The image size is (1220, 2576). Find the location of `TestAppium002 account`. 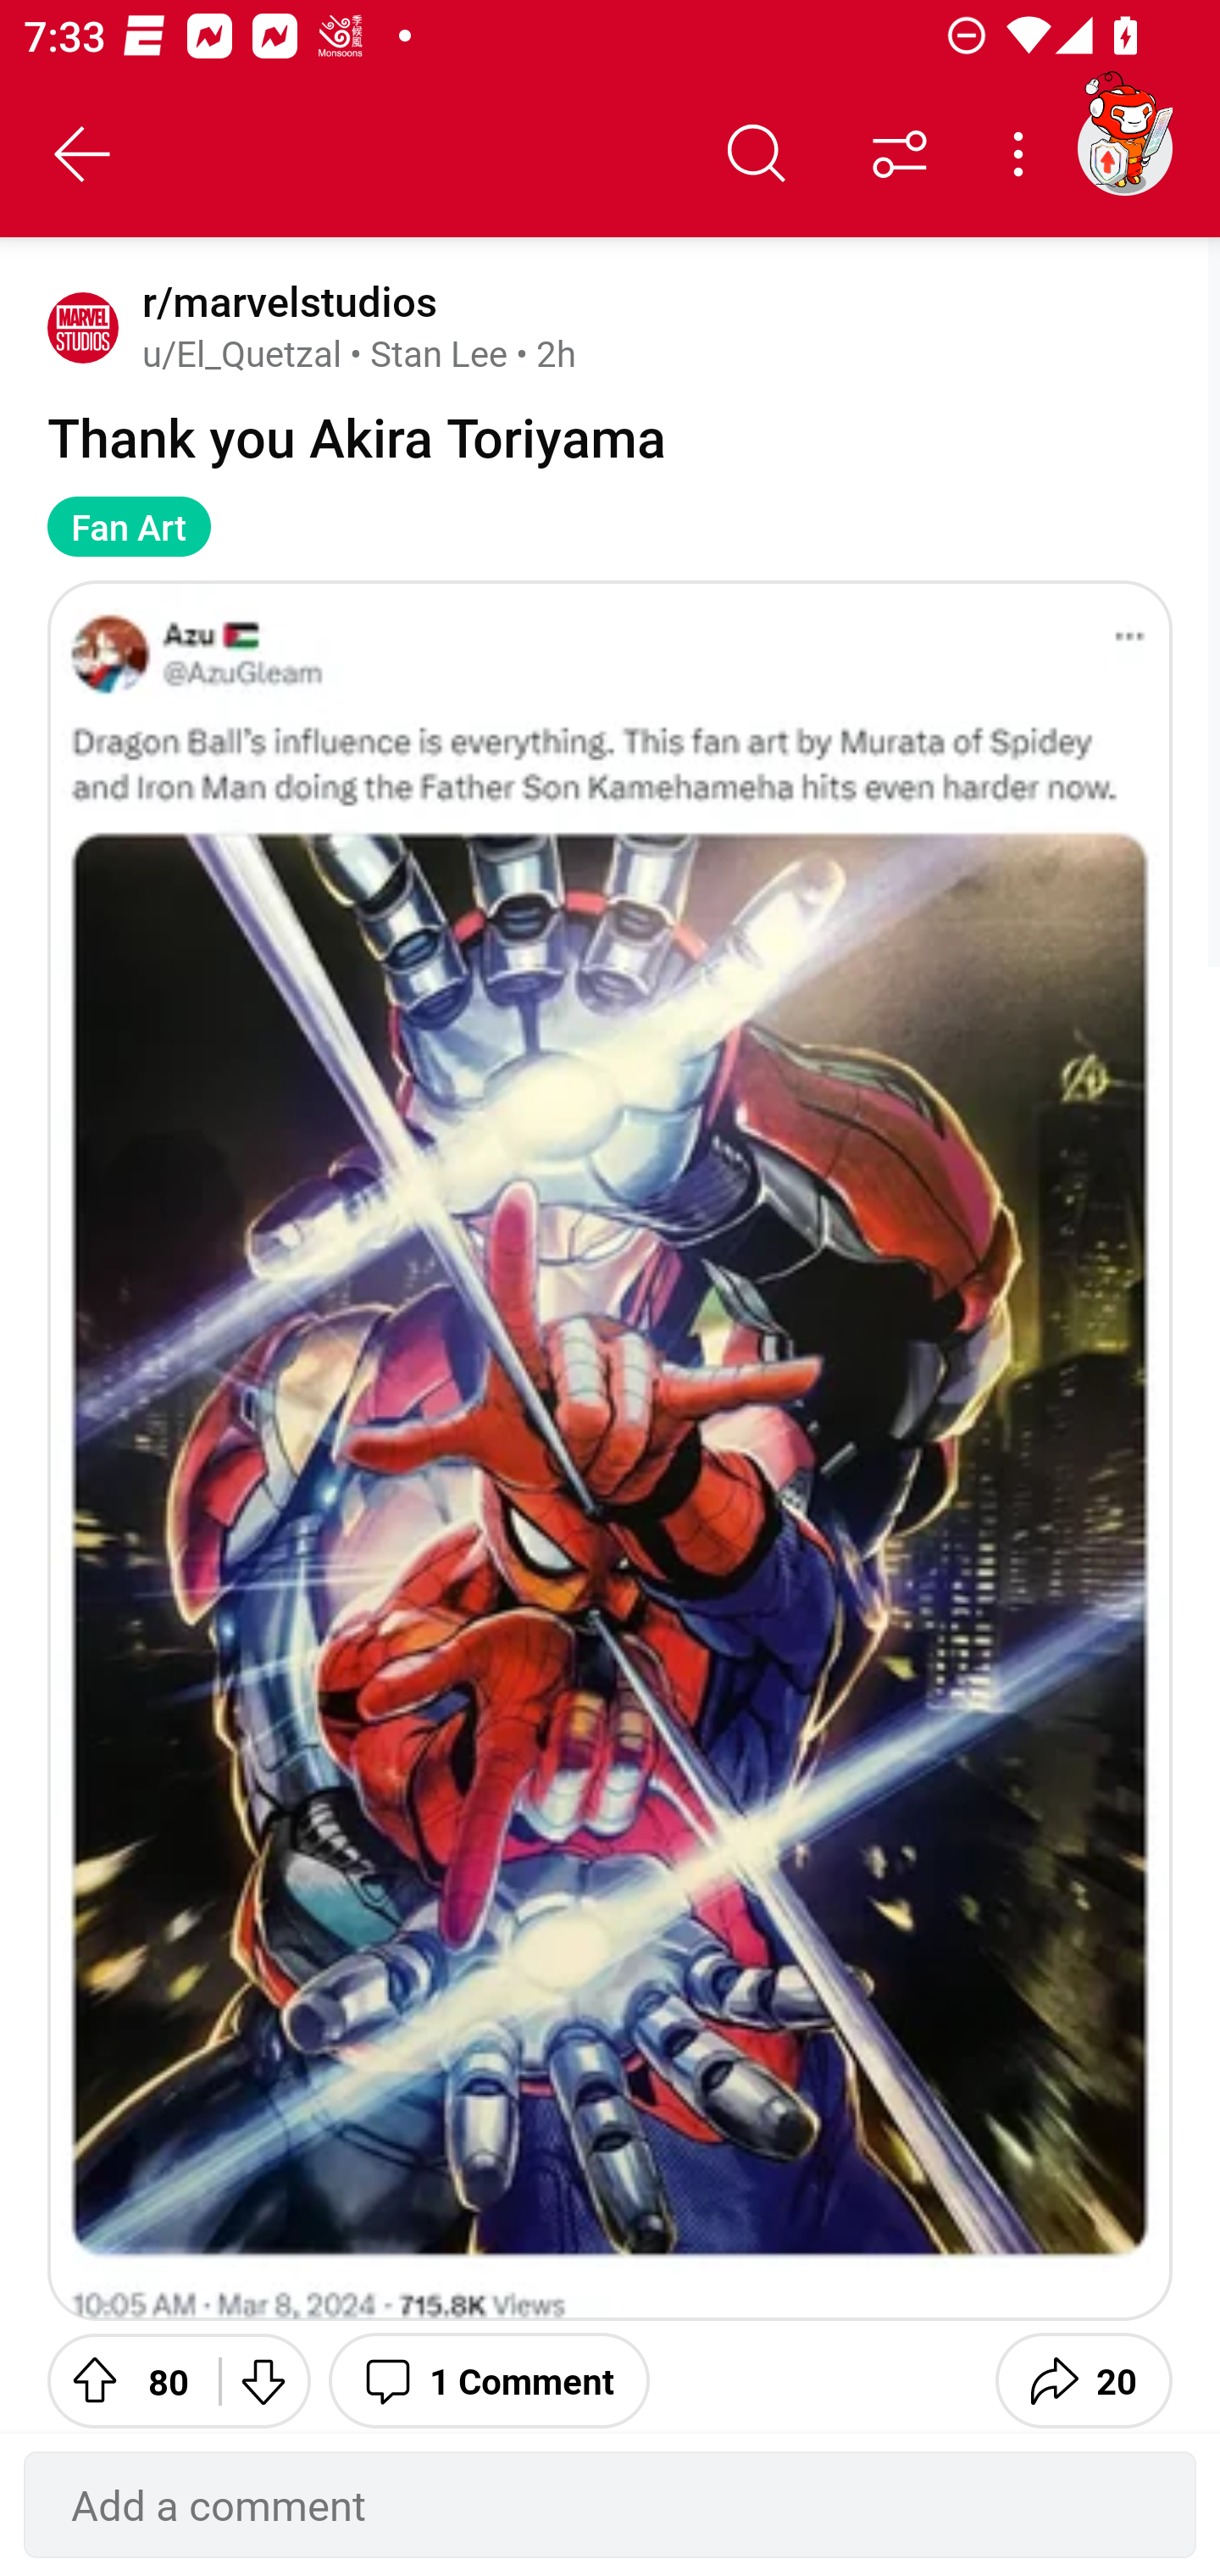

TestAppium002 account is located at coordinates (1124, 147).